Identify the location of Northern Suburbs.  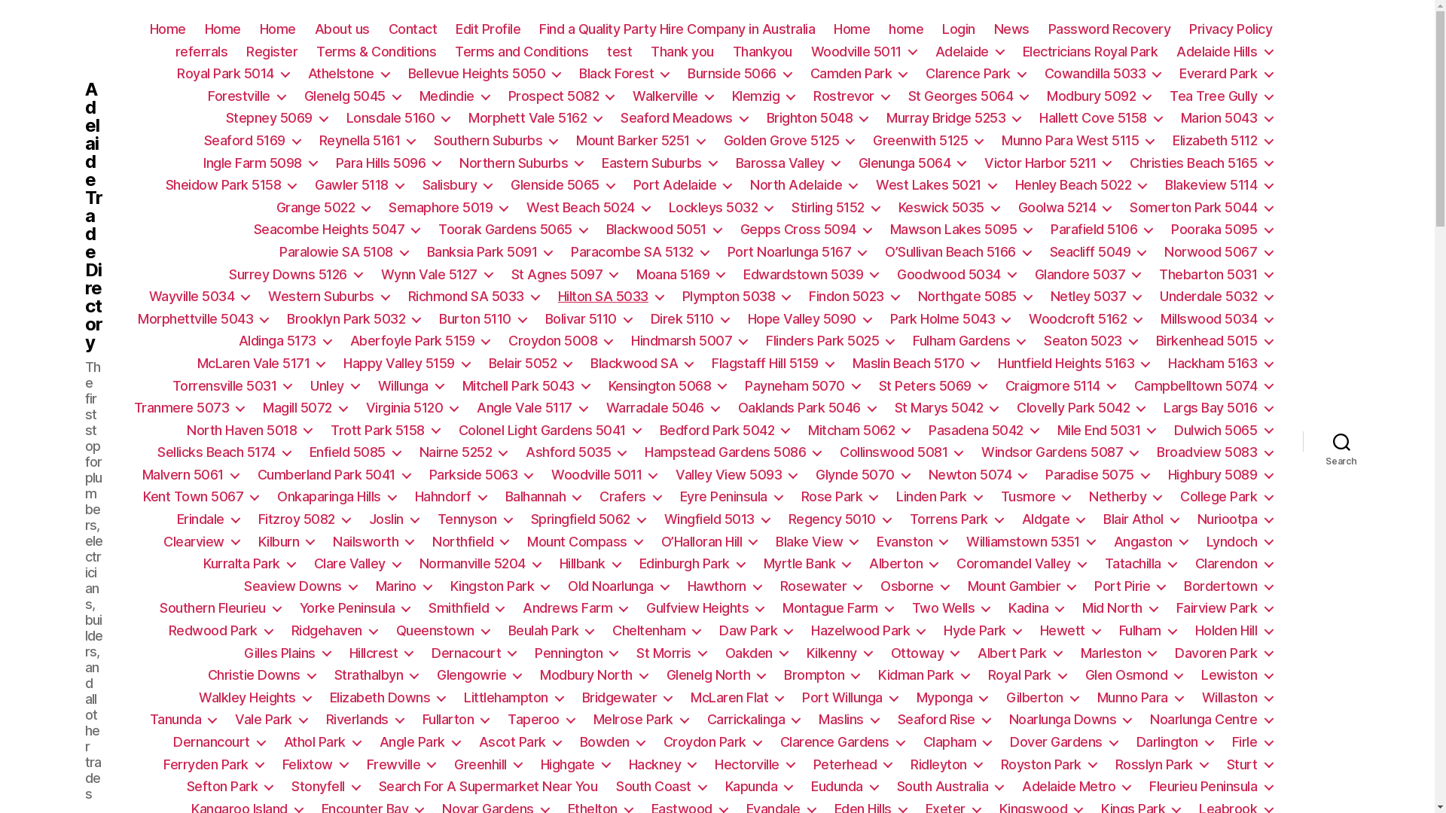
(521, 163).